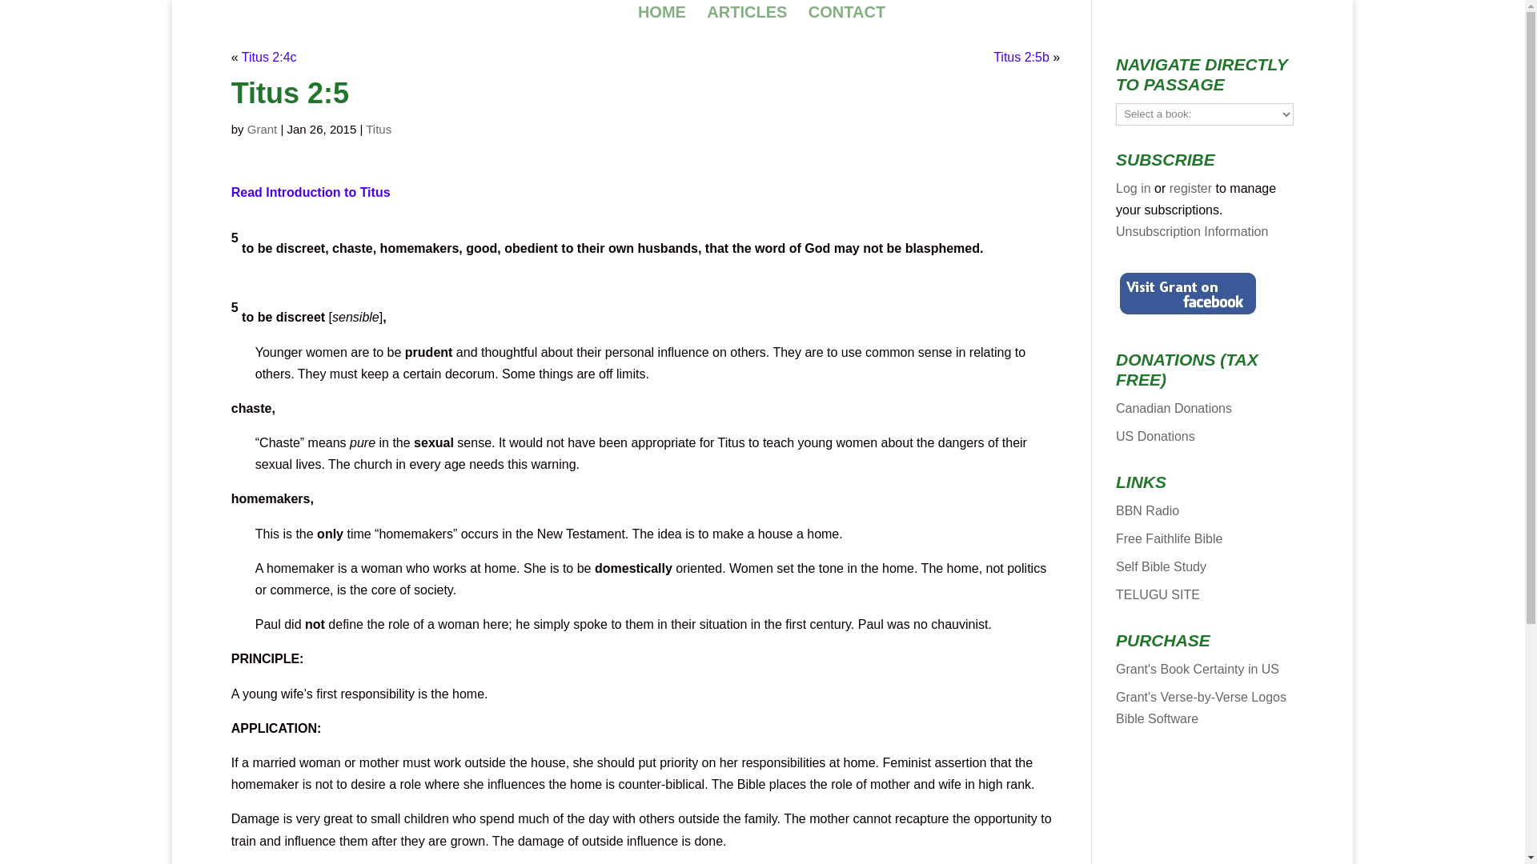 The height and width of the screenshot is (864, 1537). I want to click on BBN Radio, so click(1146, 510).